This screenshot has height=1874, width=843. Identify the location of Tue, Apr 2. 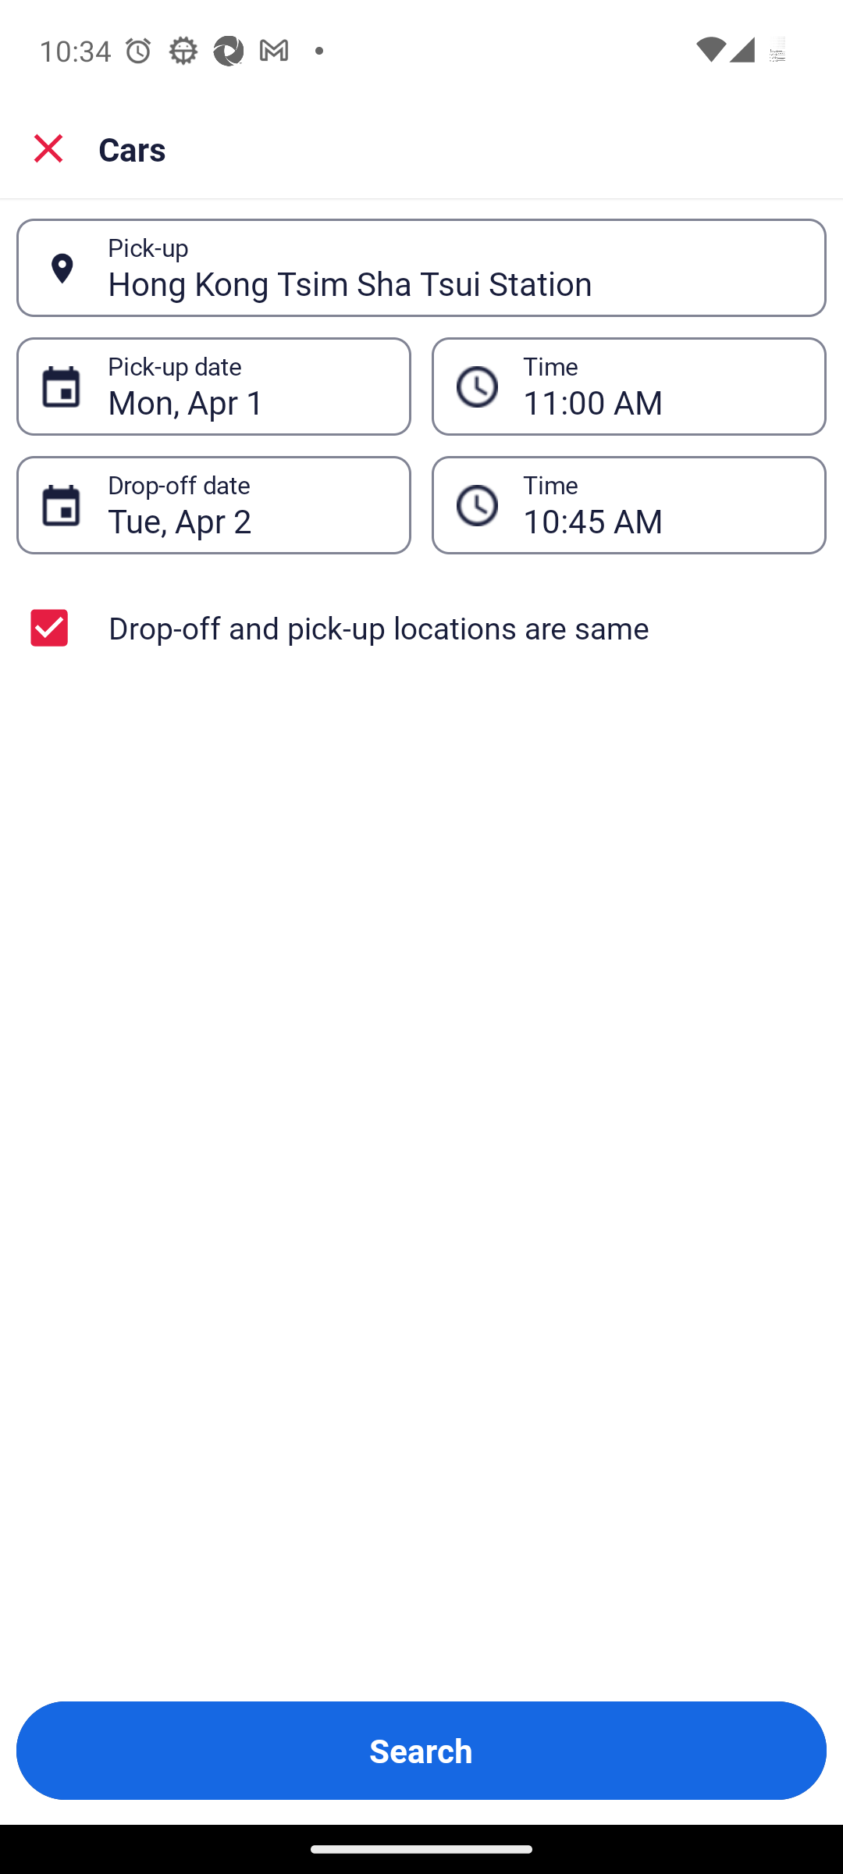
(247, 506).